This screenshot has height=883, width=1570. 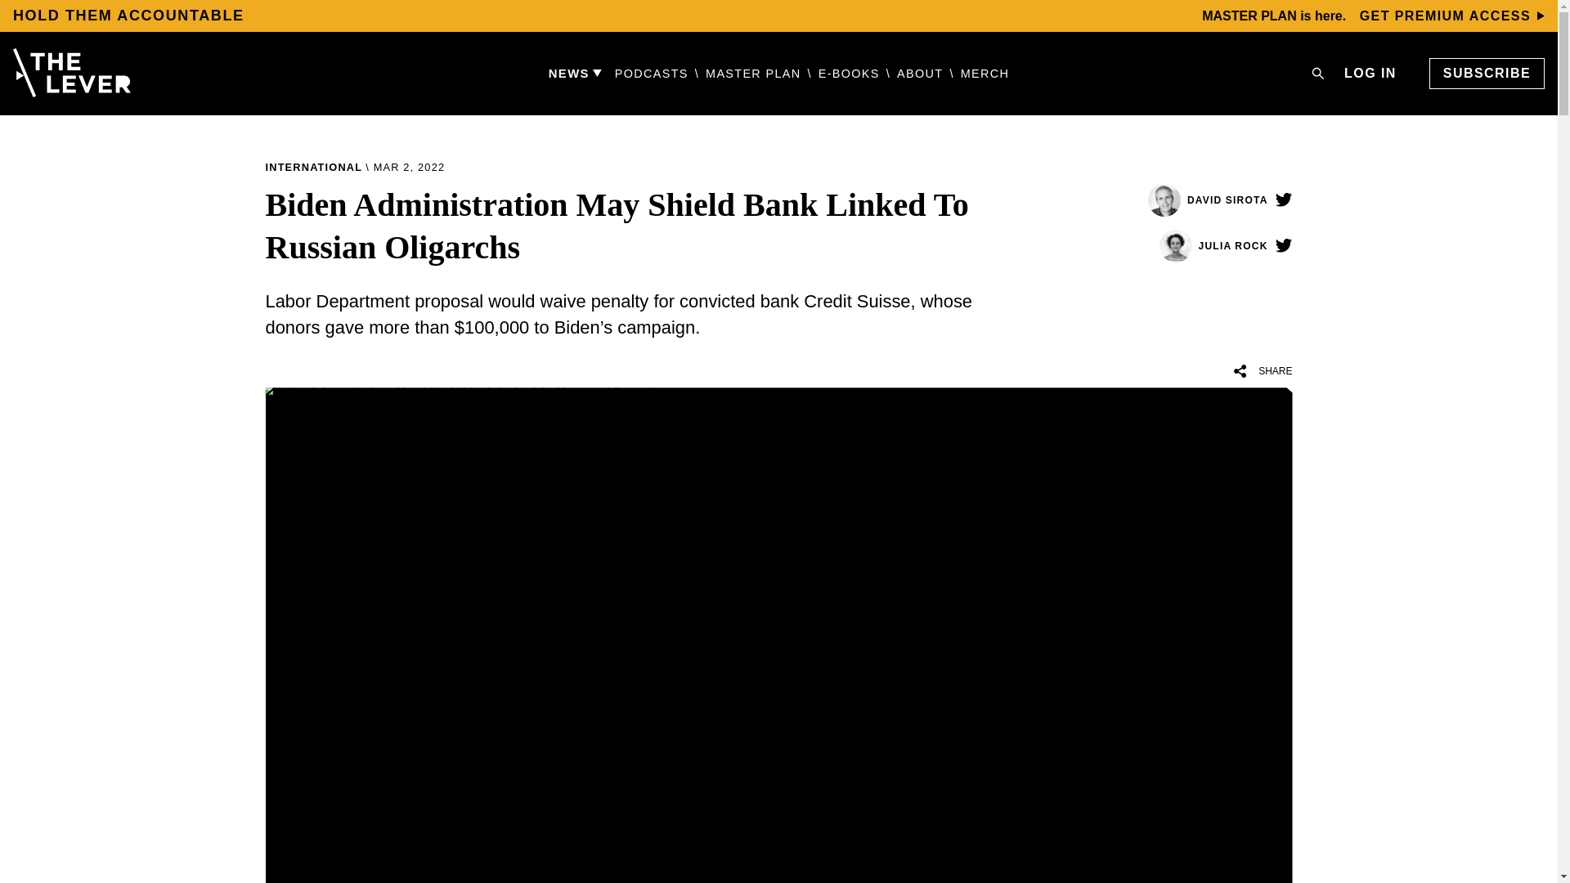 What do you see at coordinates (752, 74) in the screenshot?
I see `MASTER PLAN` at bounding box center [752, 74].